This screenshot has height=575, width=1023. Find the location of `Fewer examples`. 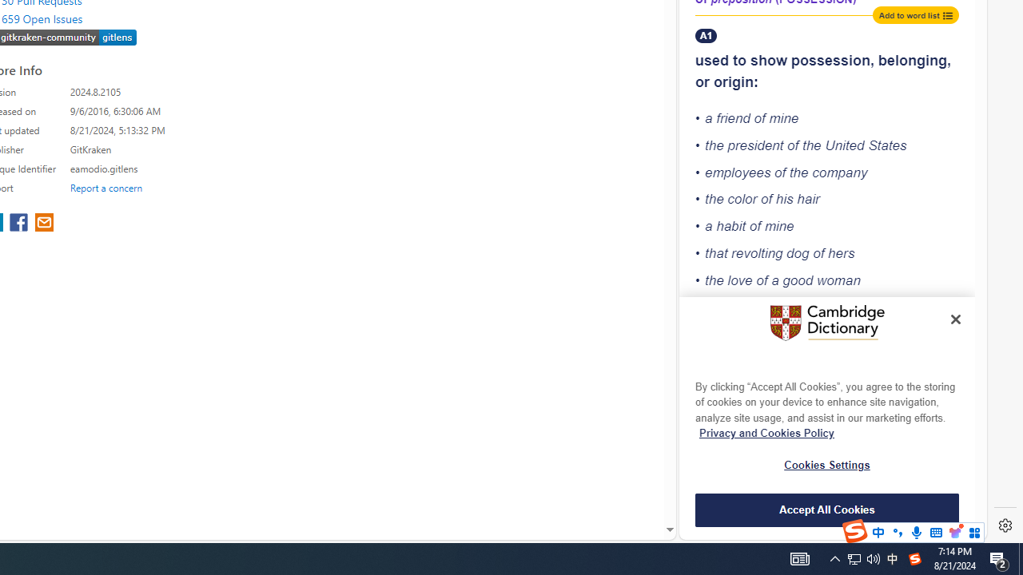

Fewer examples is located at coordinates (826, 367).